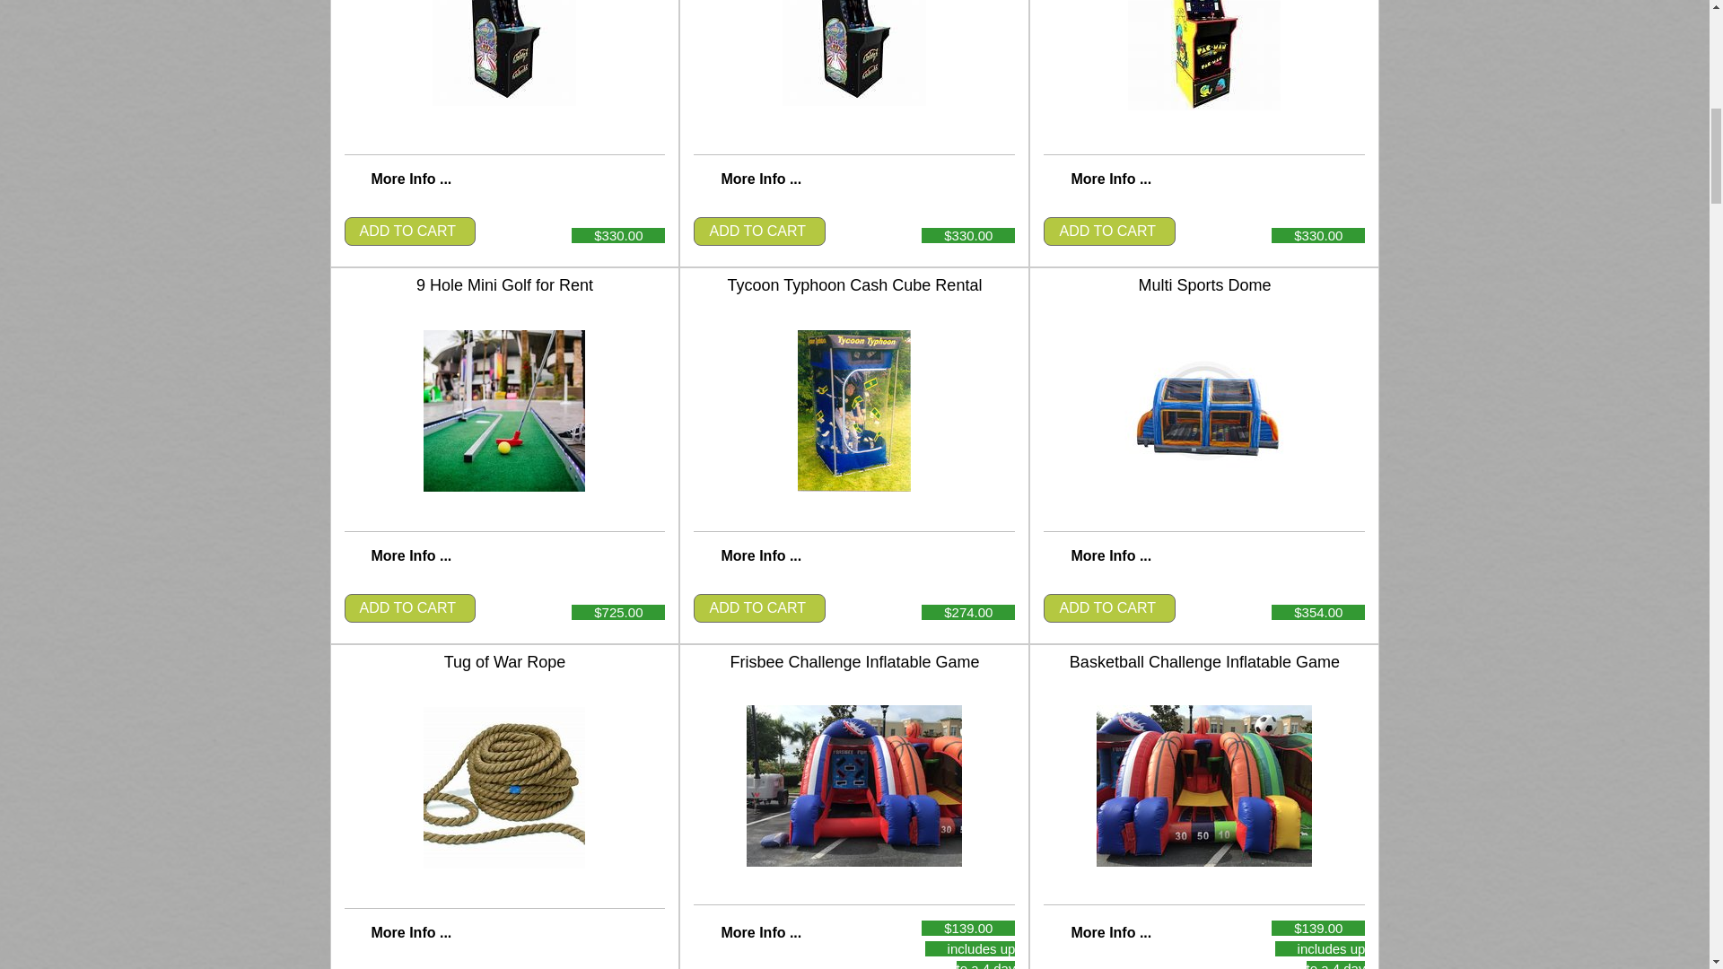 This screenshot has width=1723, height=969. Describe the element at coordinates (1204, 56) in the screenshot. I see `Pacman Arcade Game` at that location.